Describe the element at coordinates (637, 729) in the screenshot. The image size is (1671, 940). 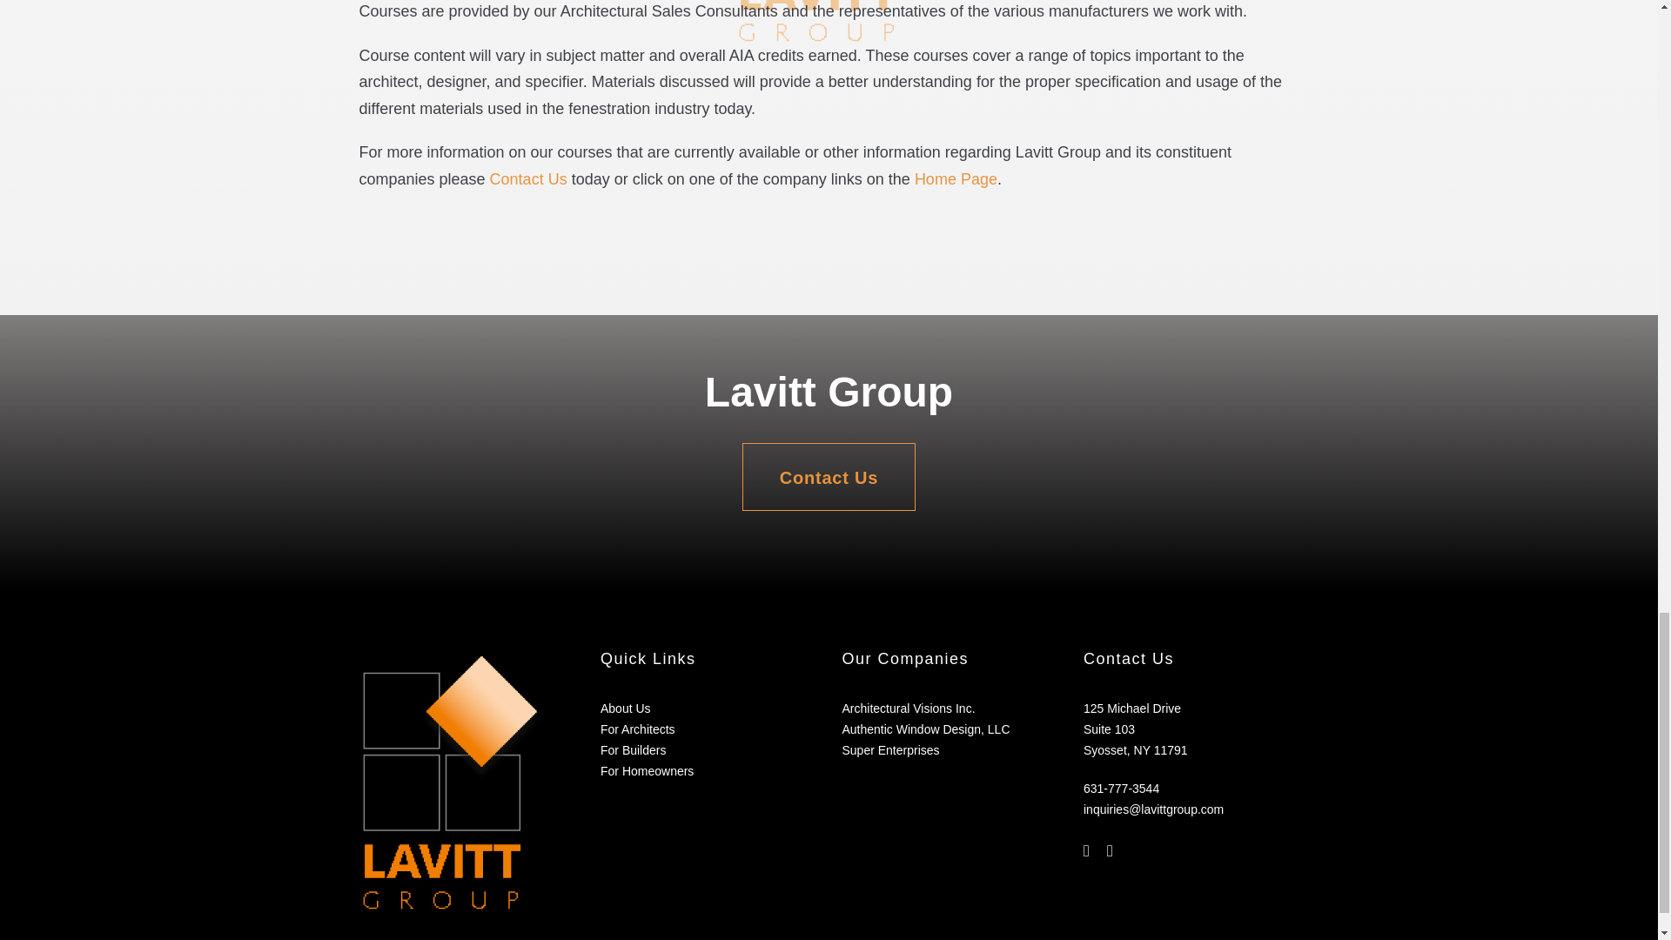
I see `For Architects` at that location.